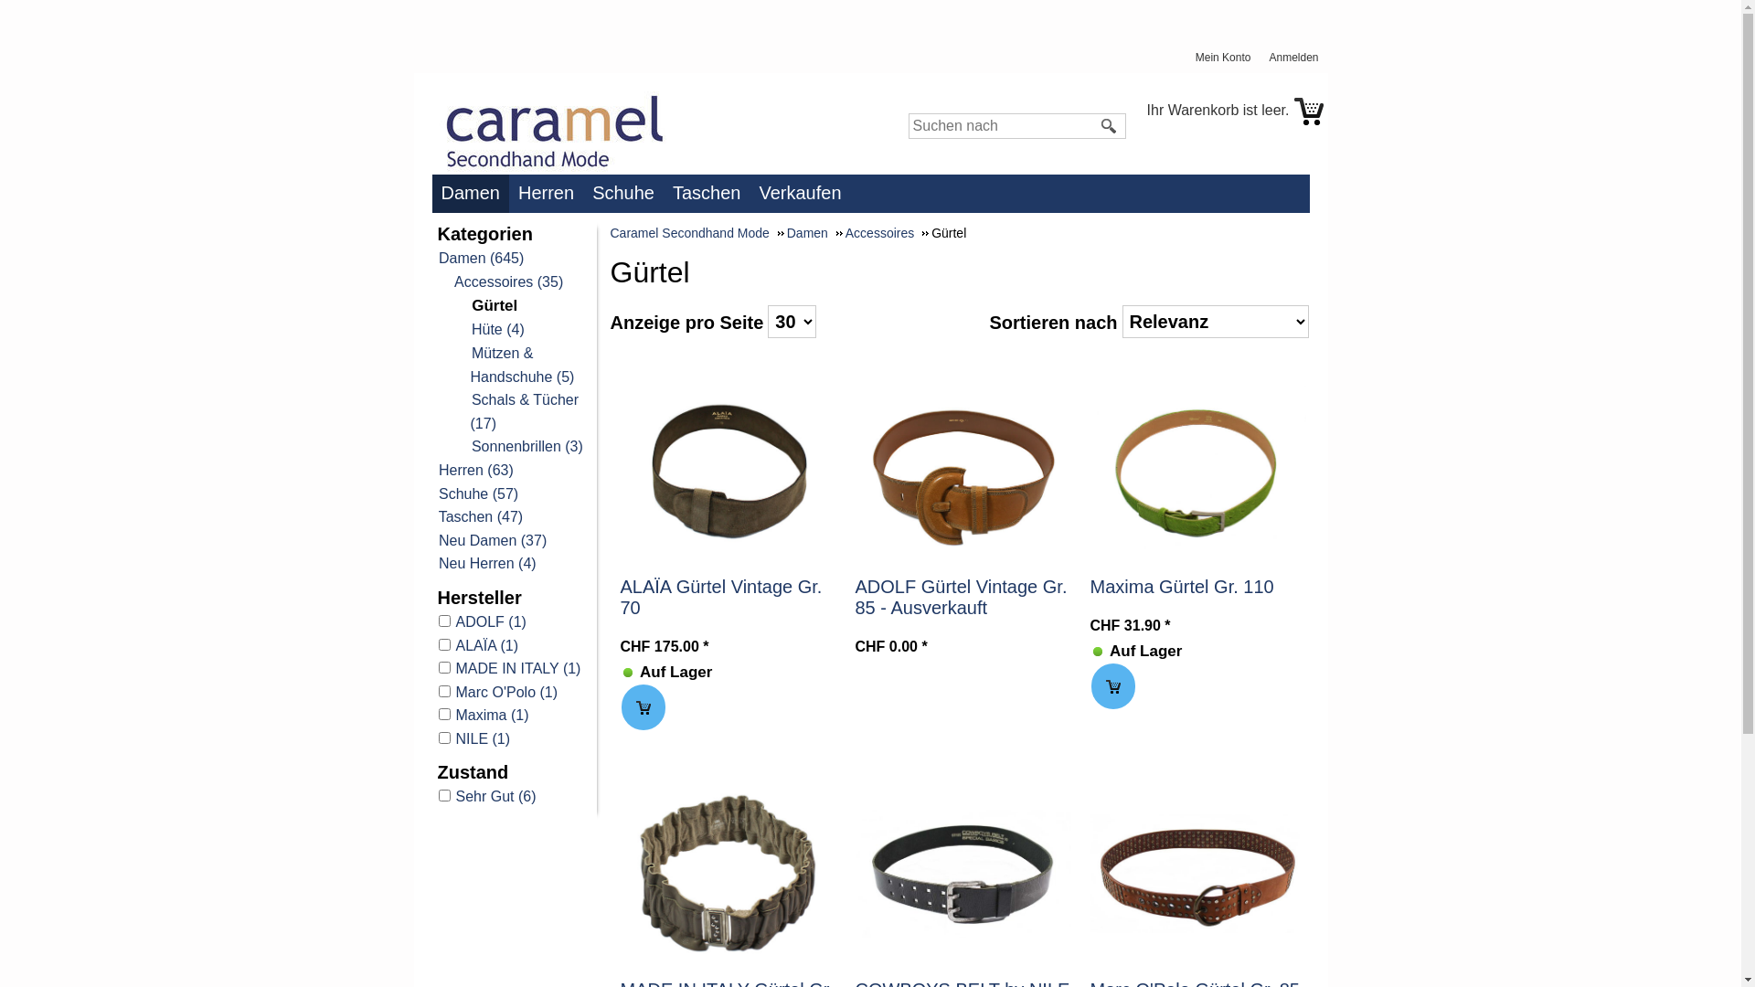 The width and height of the screenshot is (1755, 987). What do you see at coordinates (1113, 686) in the screenshot?
I see `In den Warenkorb` at bounding box center [1113, 686].